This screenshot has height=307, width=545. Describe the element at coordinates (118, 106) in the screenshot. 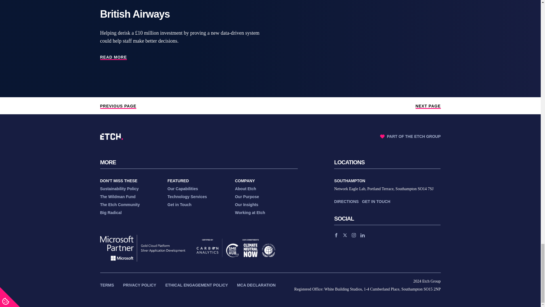

I see `PREVIOUS PAGE` at that location.